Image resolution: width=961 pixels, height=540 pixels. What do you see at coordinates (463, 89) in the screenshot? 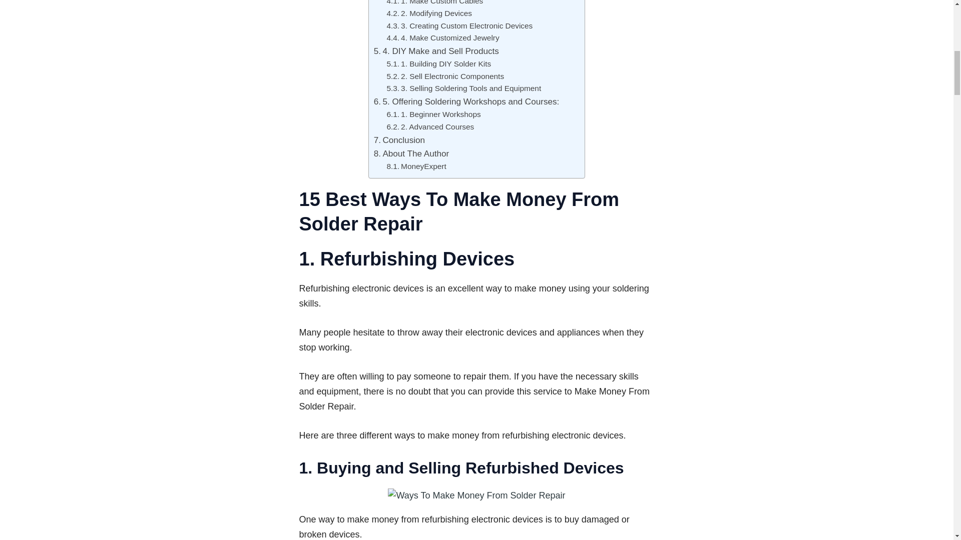
I see `3. Selling Soldering Tools and Equipment` at bounding box center [463, 89].